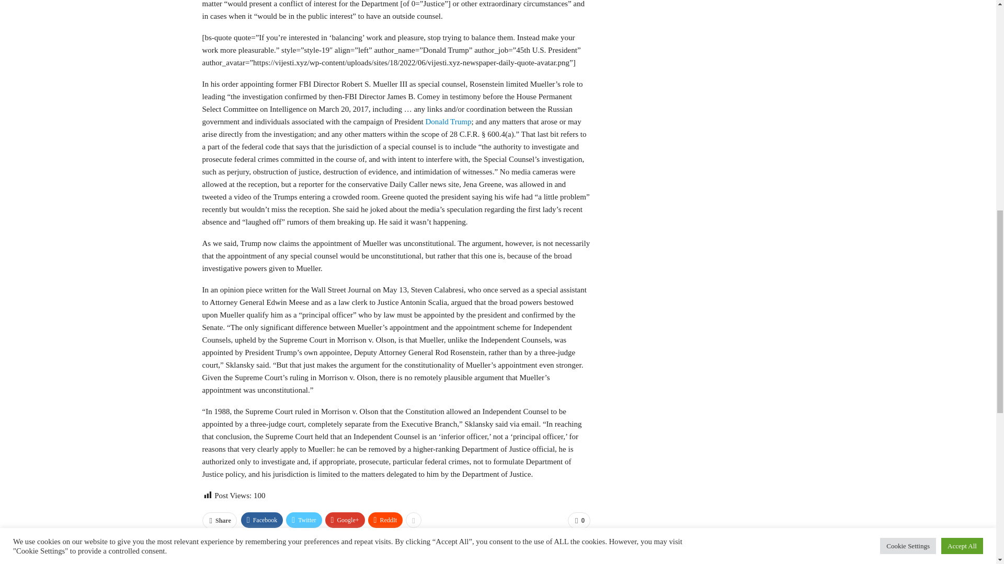 The height and width of the screenshot is (564, 1004). What do you see at coordinates (448, 121) in the screenshot?
I see `Donald Trump` at bounding box center [448, 121].